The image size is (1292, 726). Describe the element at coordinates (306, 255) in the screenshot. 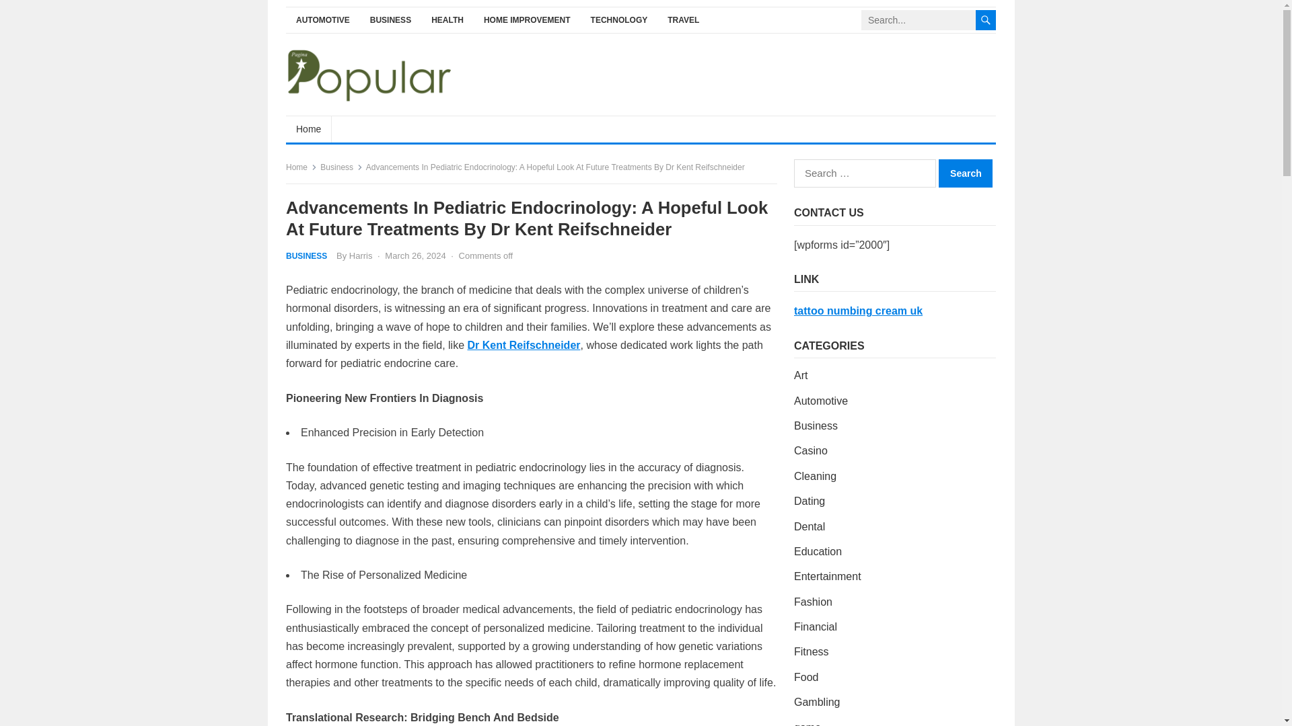

I see `BUSINESS` at that location.